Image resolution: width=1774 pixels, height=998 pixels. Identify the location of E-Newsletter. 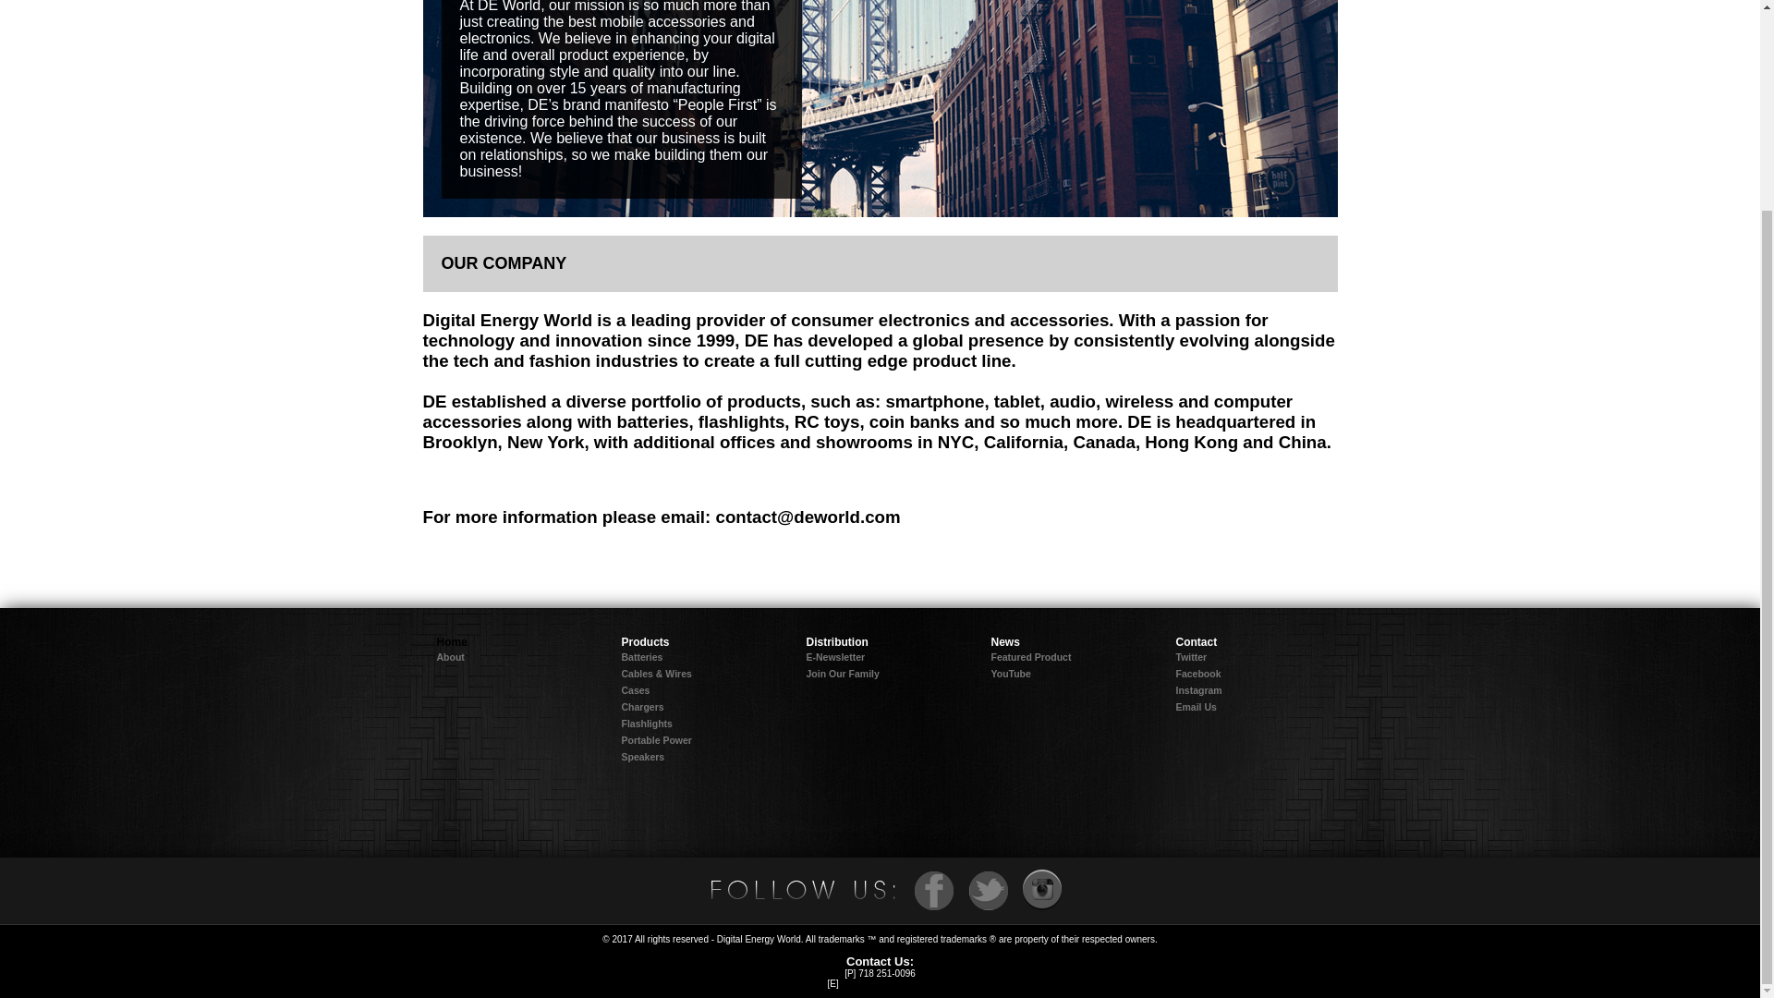
(835, 657).